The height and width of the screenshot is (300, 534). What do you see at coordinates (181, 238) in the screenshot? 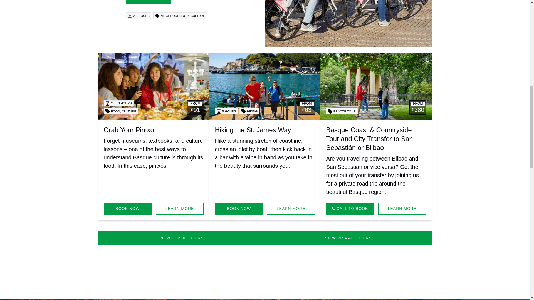
I see `VIEW PUBLIC TOURS` at bounding box center [181, 238].